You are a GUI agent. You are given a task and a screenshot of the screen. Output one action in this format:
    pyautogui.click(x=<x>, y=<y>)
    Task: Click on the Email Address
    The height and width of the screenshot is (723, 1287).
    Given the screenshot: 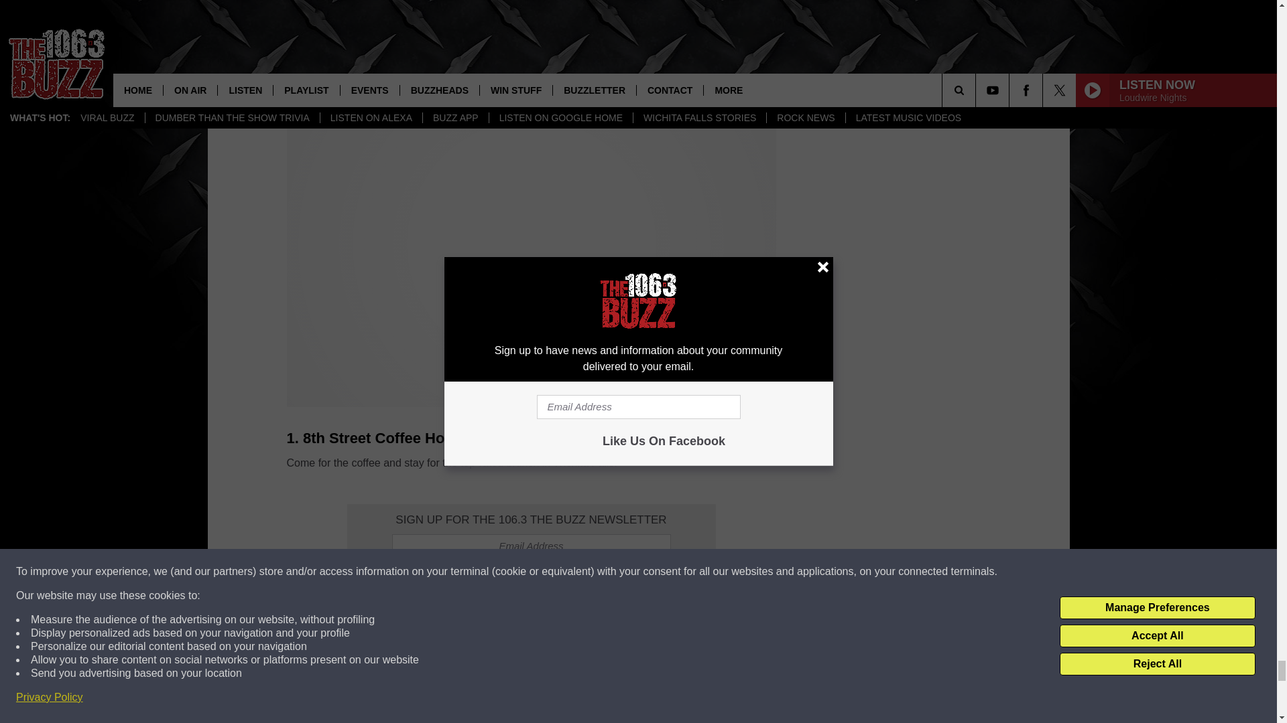 What is the action you would take?
    pyautogui.click(x=531, y=546)
    